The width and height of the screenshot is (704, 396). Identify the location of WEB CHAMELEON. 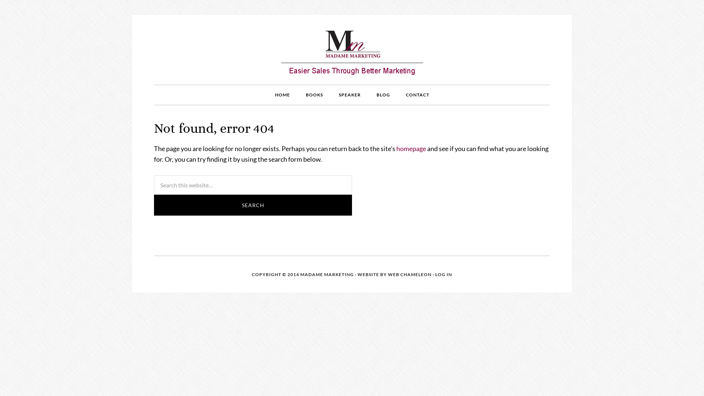
(410, 274).